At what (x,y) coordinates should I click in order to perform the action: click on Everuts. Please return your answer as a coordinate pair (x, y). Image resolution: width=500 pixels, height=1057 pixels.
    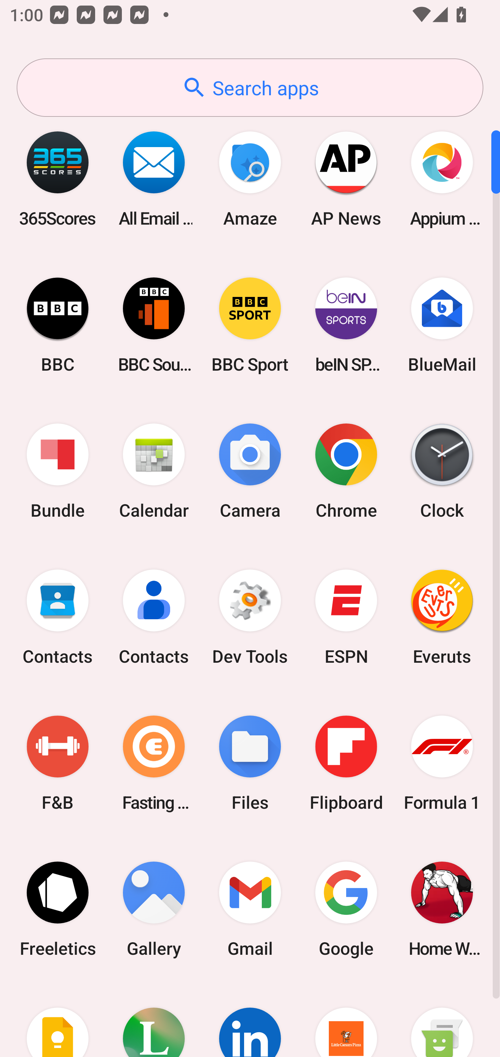
    Looking at the image, I should click on (442, 617).